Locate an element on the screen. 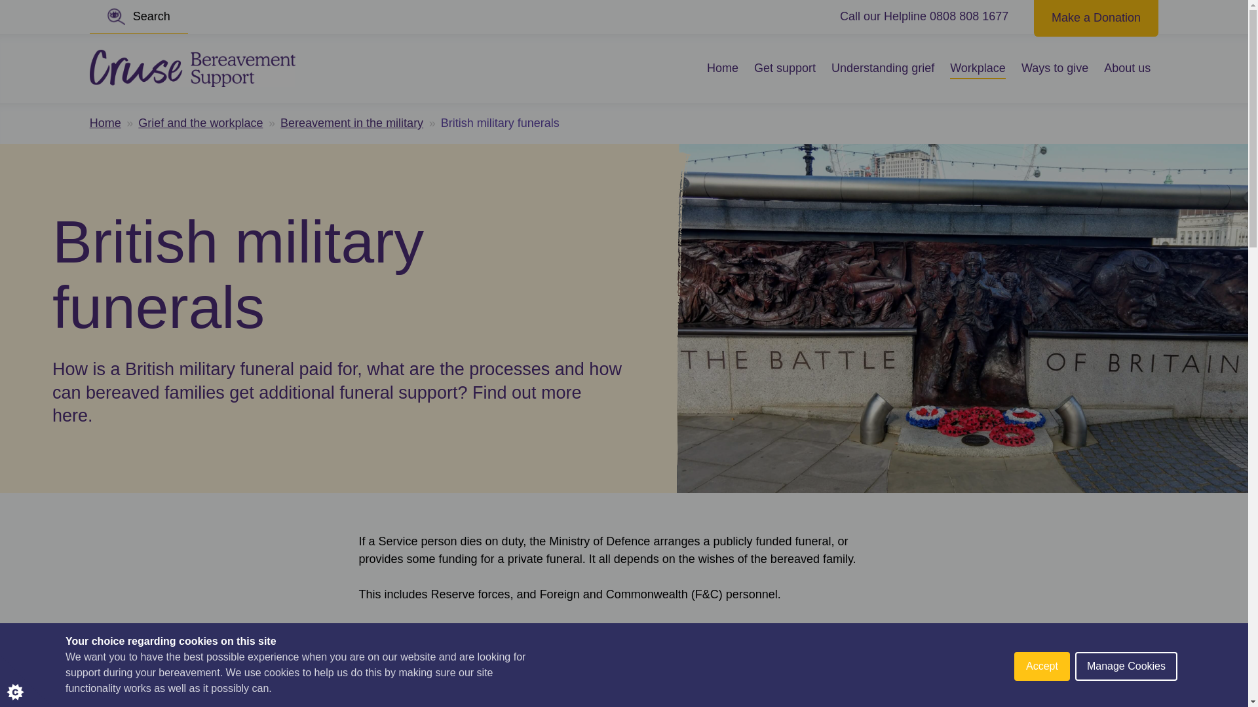 The image size is (1258, 707). Ways to give is located at coordinates (1055, 68).